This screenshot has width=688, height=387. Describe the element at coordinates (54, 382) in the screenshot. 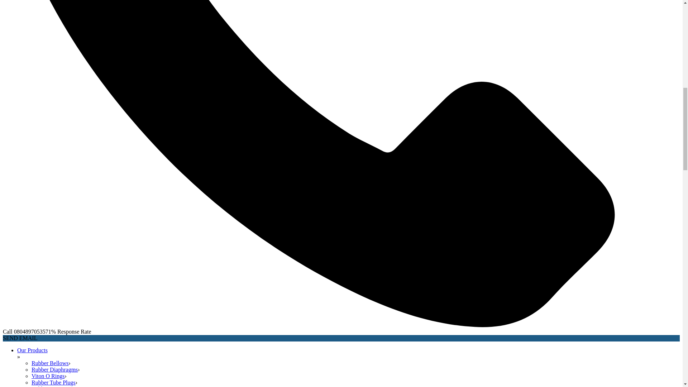

I see `Rubber Tube Plugs` at that location.